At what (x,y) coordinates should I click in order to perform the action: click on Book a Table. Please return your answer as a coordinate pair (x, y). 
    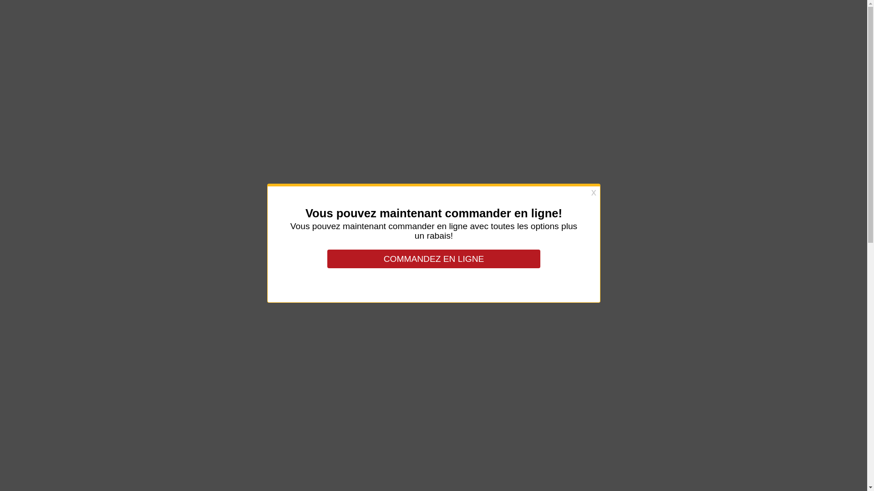
    Looking at the image, I should click on (621, 418).